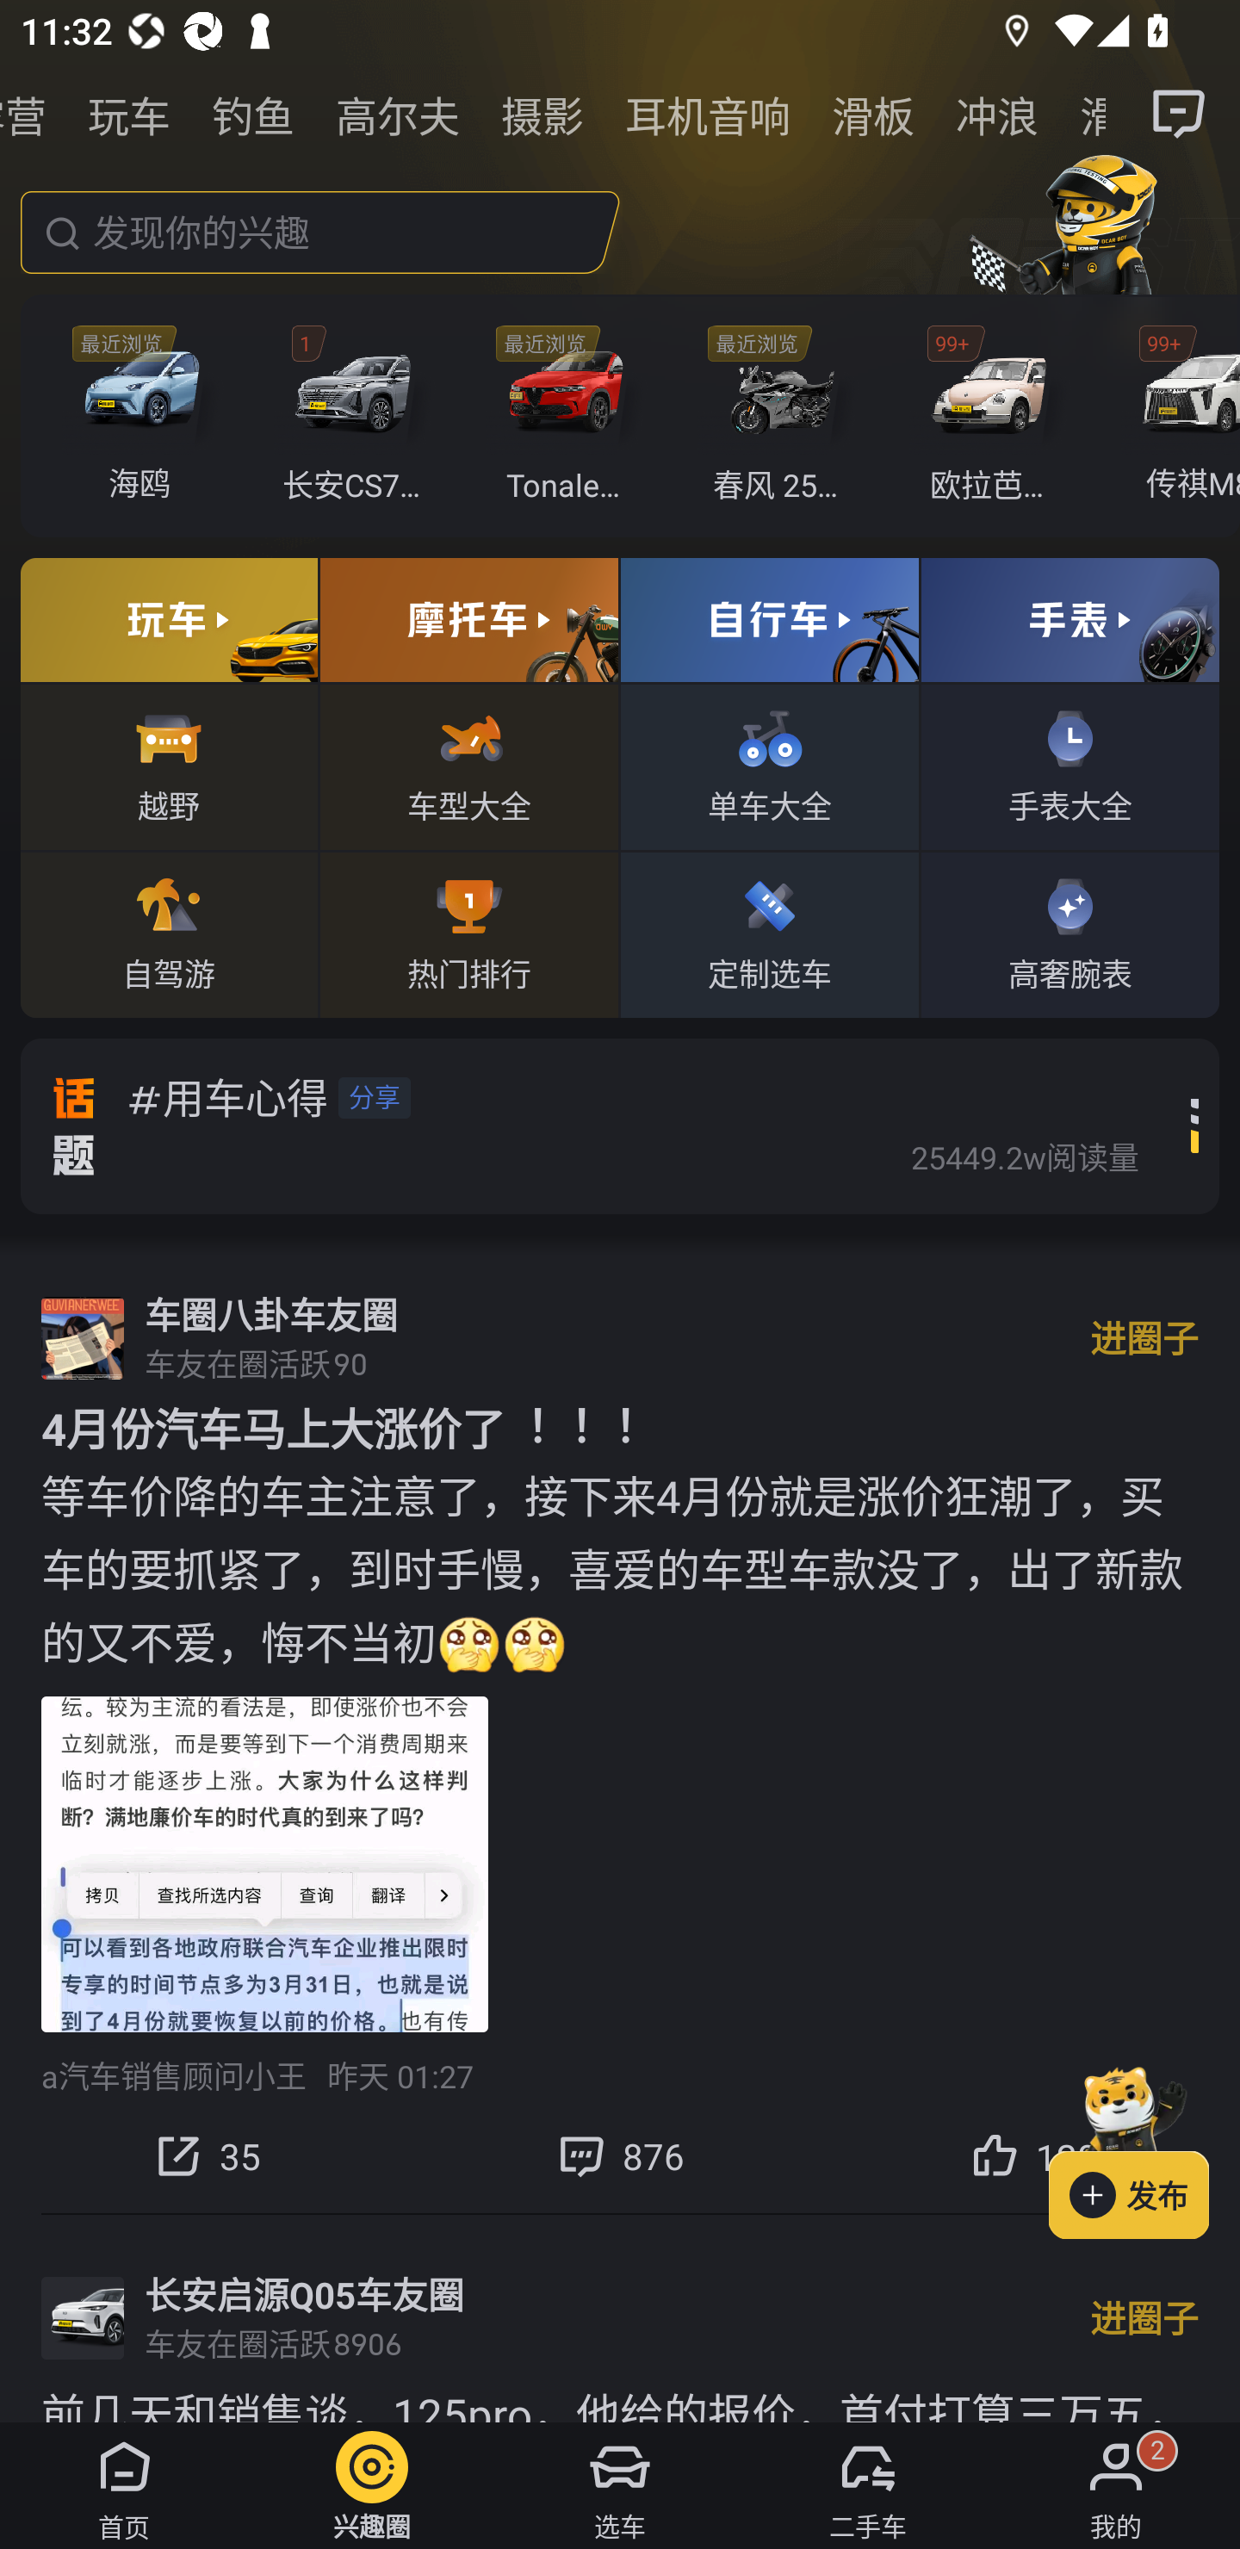  What do you see at coordinates (124, 2485) in the screenshot?
I see ` 首页` at bounding box center [124, 2485].